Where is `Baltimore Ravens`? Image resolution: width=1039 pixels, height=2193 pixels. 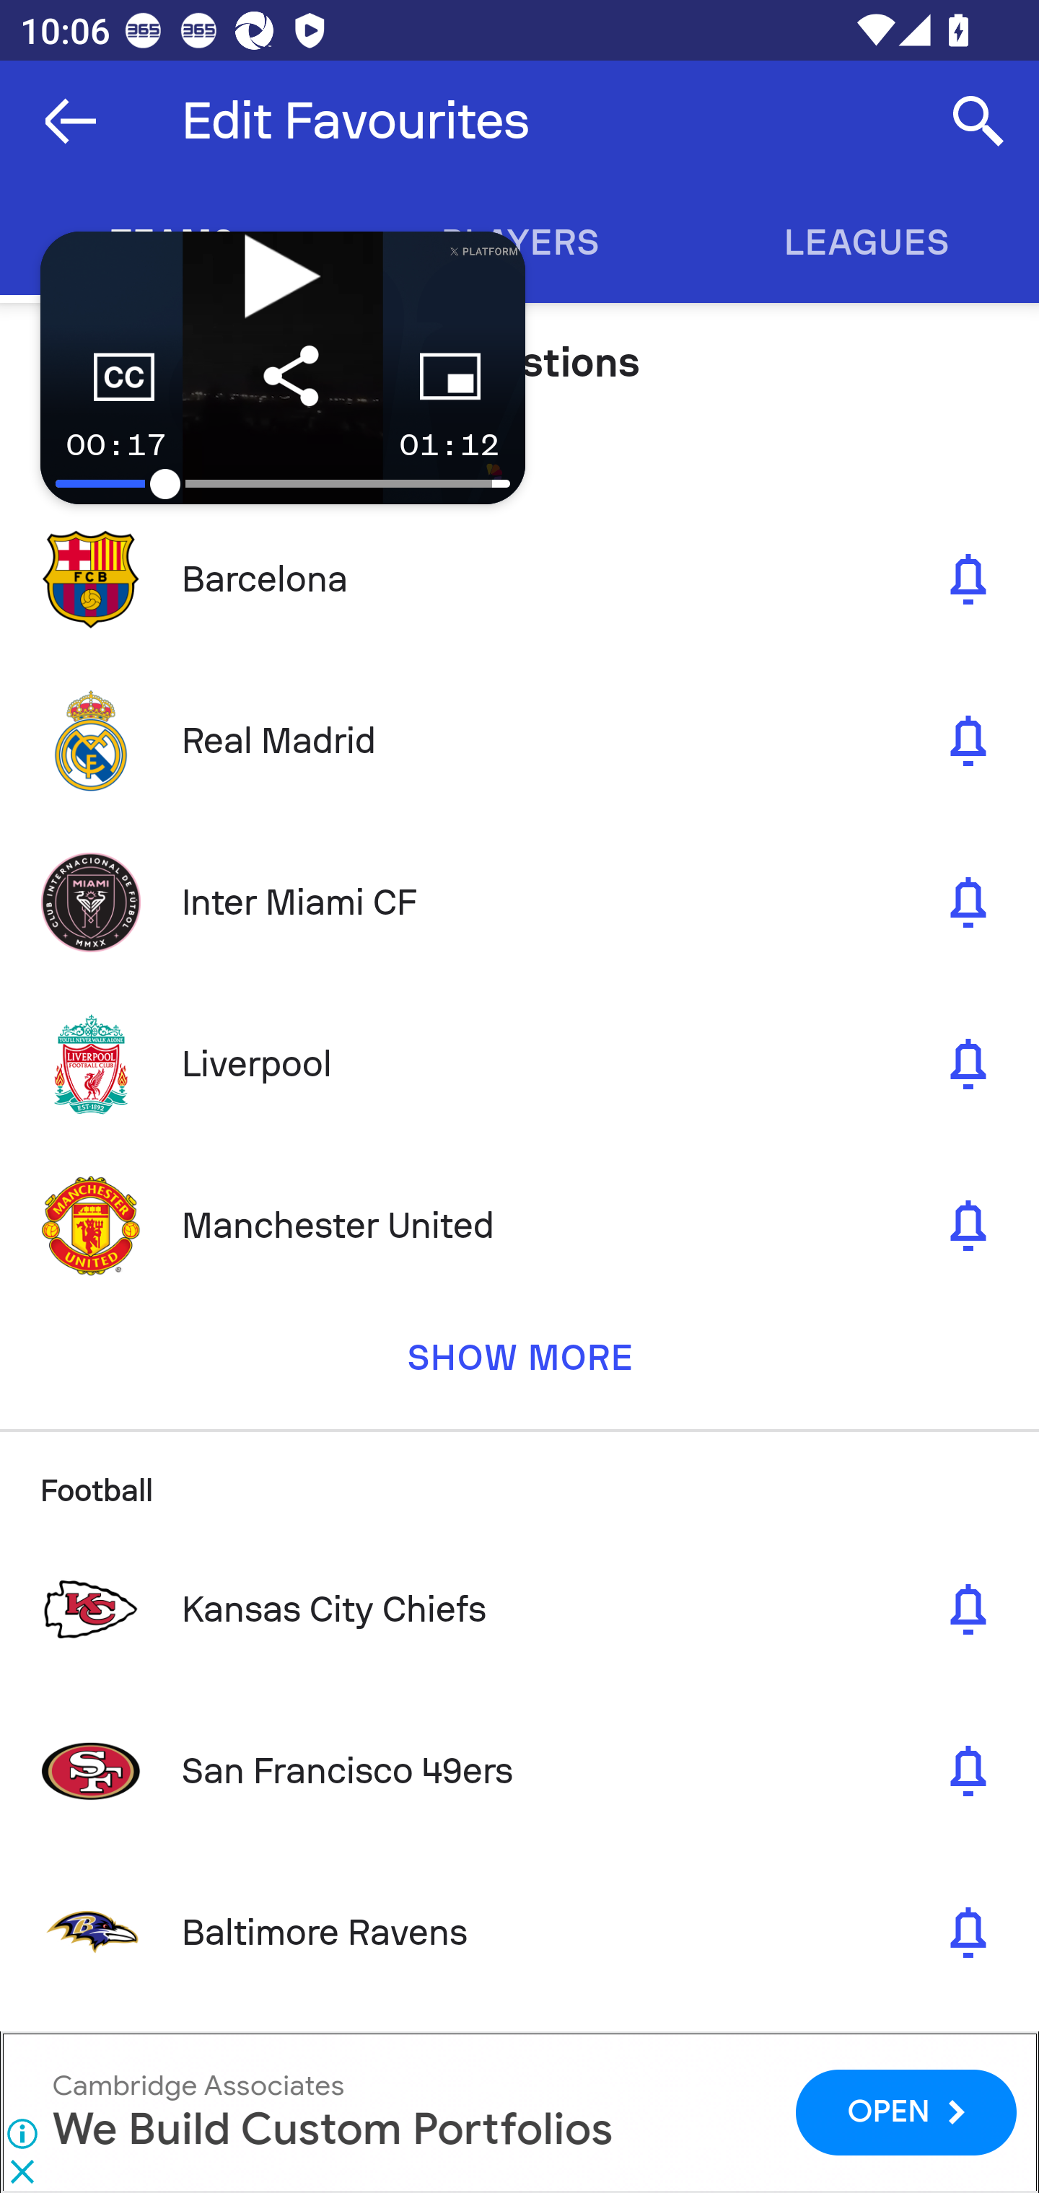 Baltimore Ravens is located at coordinates (519, 1932).